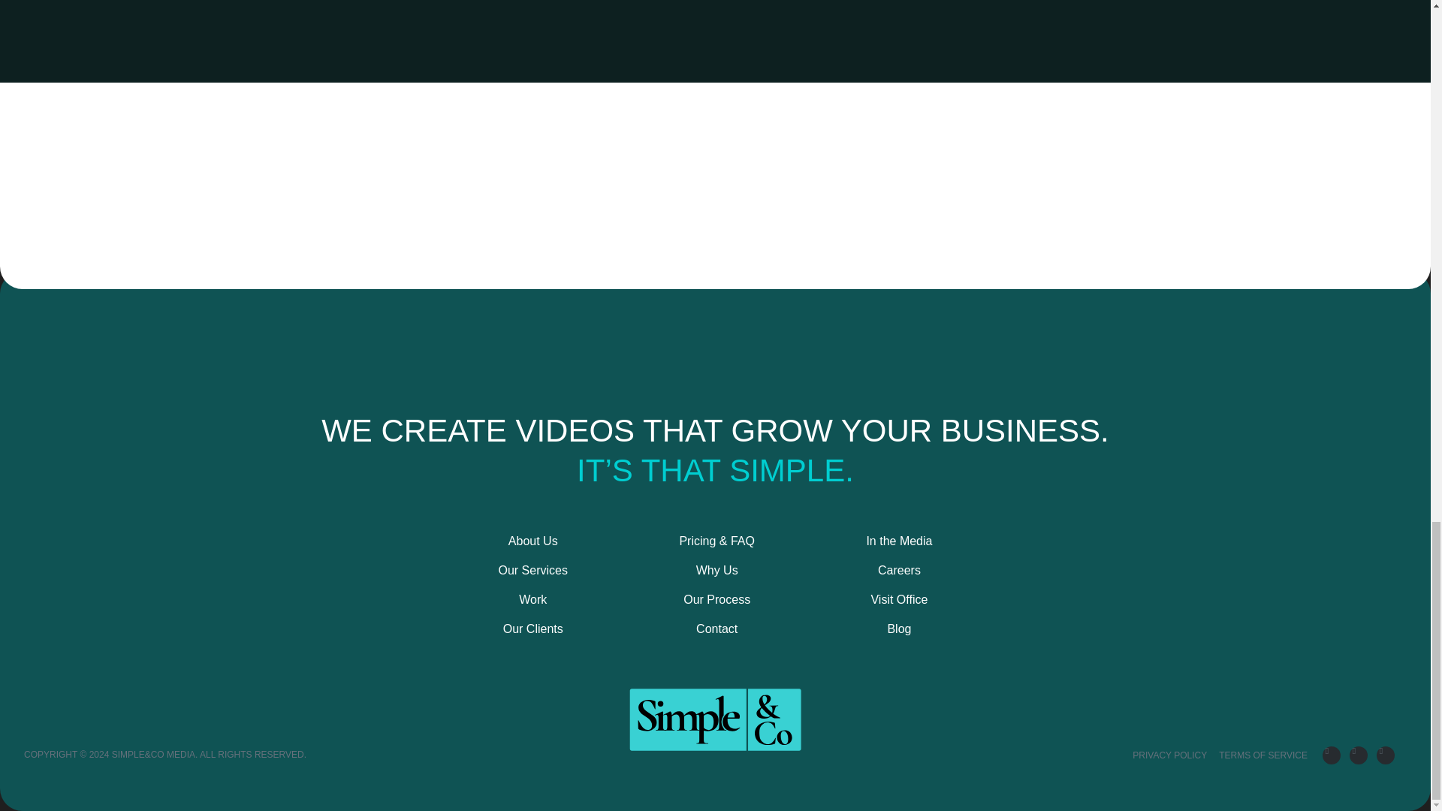 The width and height of the screenshot is (1442, 811). What do you see at coordinates (898, 599) in the screenshot?
I see `Visit Office` at bounding box center [898, 599].